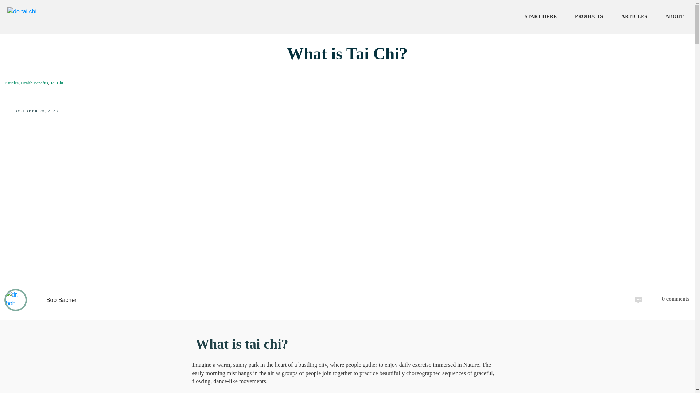  What do you see at coordinates (540, 17) in the screenshot?
I see `START HERE` at bounding box center [540, 17].